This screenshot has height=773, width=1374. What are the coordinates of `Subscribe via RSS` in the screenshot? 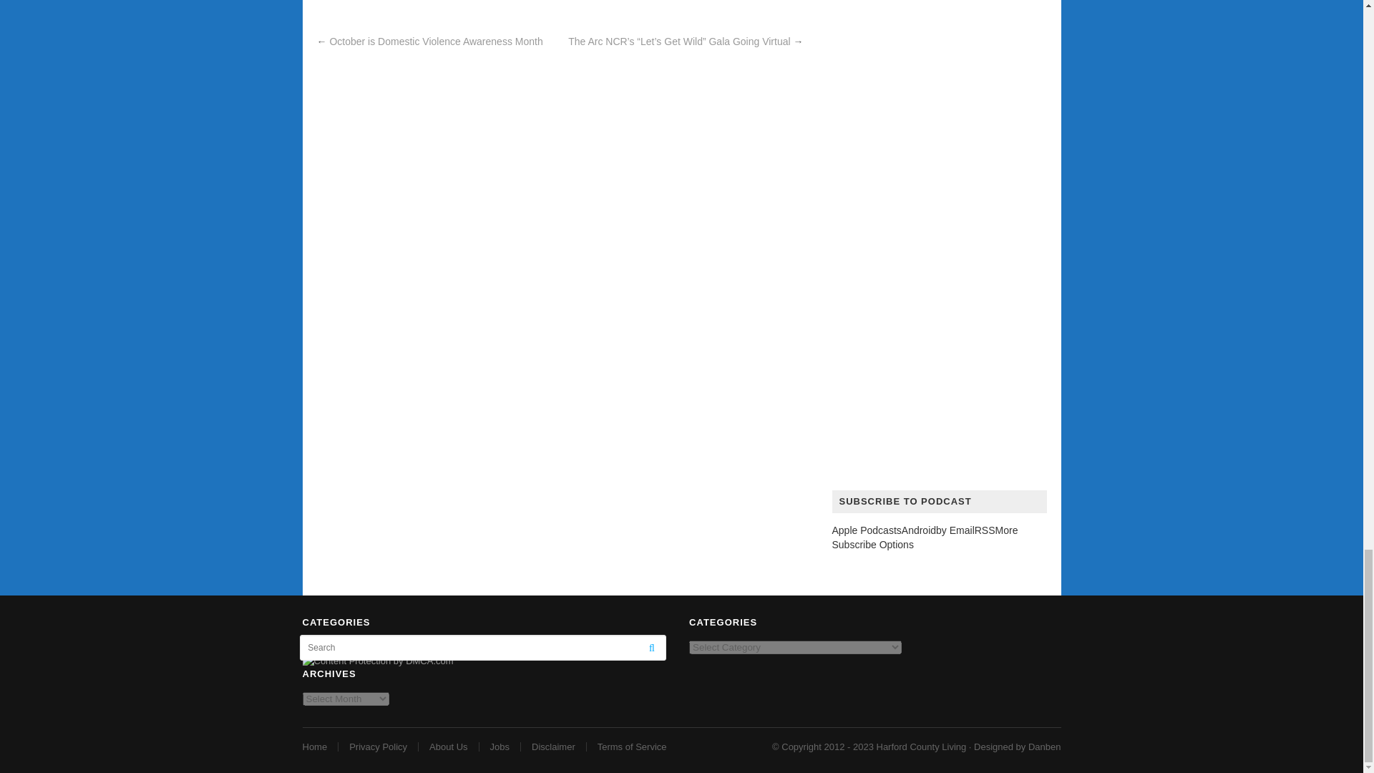 It's located at (985, 530).